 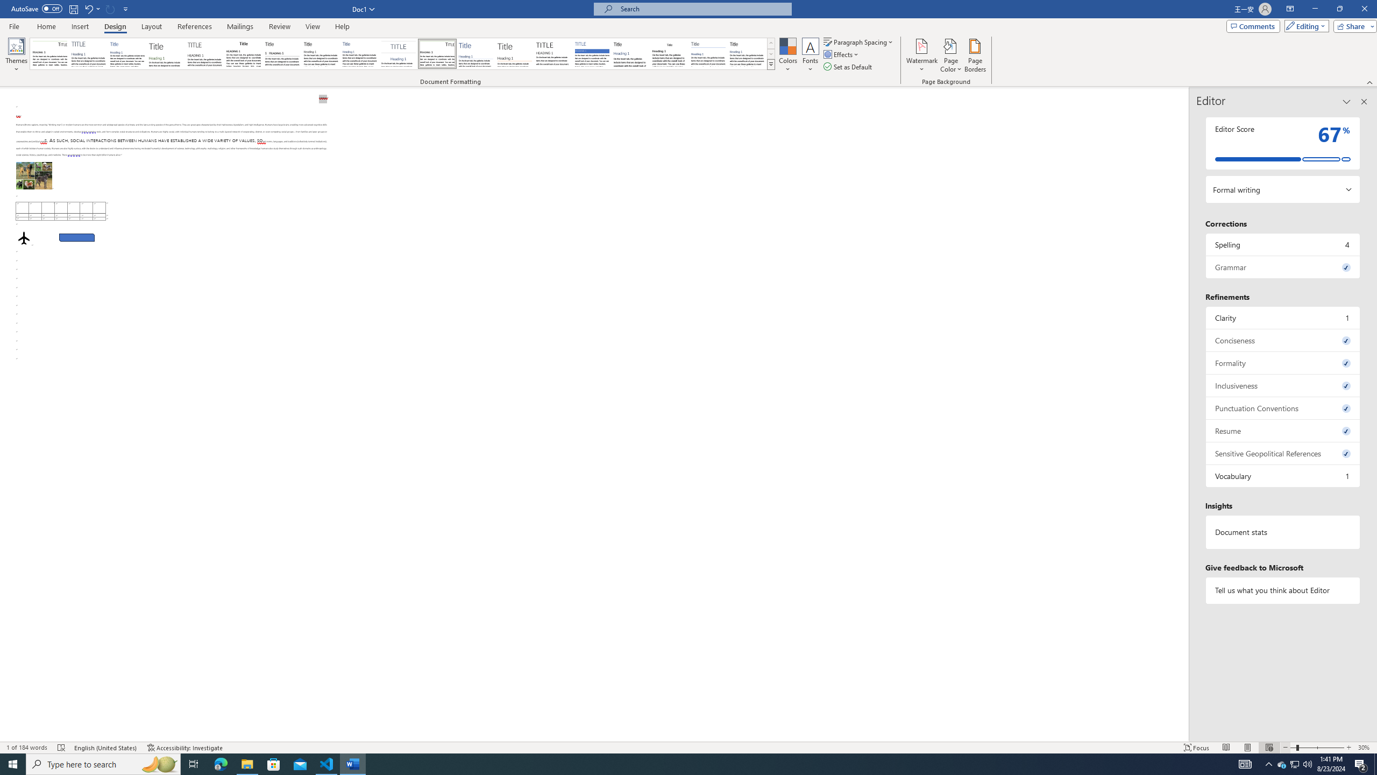 I want to click on Shaded, so click(x=592, y=54).